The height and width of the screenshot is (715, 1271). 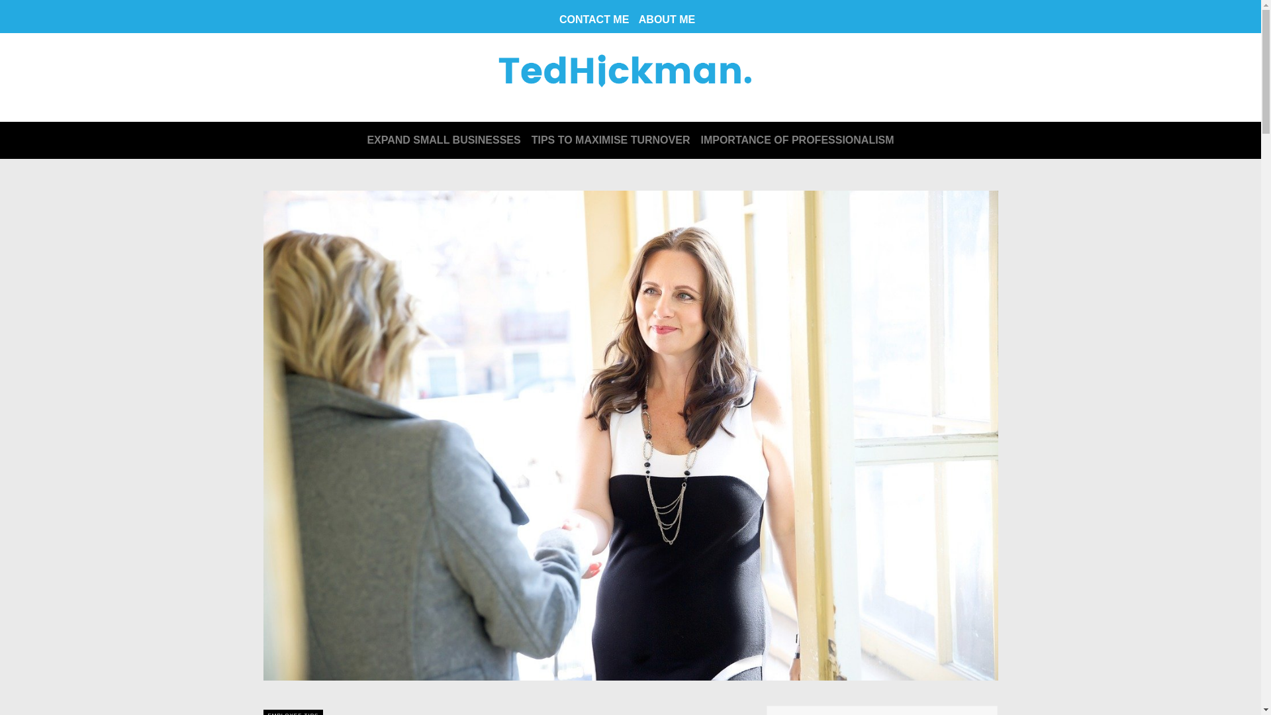 I want to click on IMPORTANCE OF PROFESSIONALISM, so click(x=797, y=140).